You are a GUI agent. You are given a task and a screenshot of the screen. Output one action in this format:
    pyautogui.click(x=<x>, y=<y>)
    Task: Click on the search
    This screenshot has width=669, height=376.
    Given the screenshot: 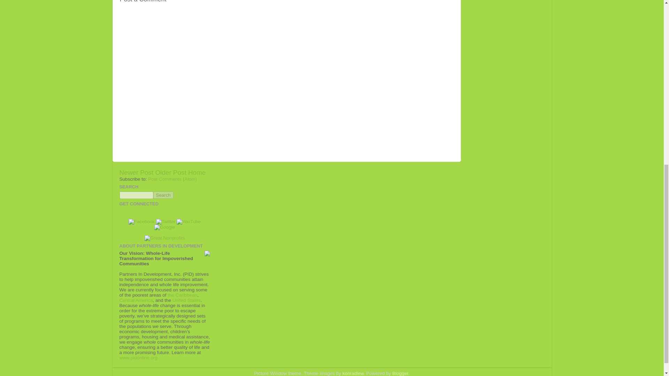 What is the action you would take?
    pyautogui.click(x=163, y=195)
    